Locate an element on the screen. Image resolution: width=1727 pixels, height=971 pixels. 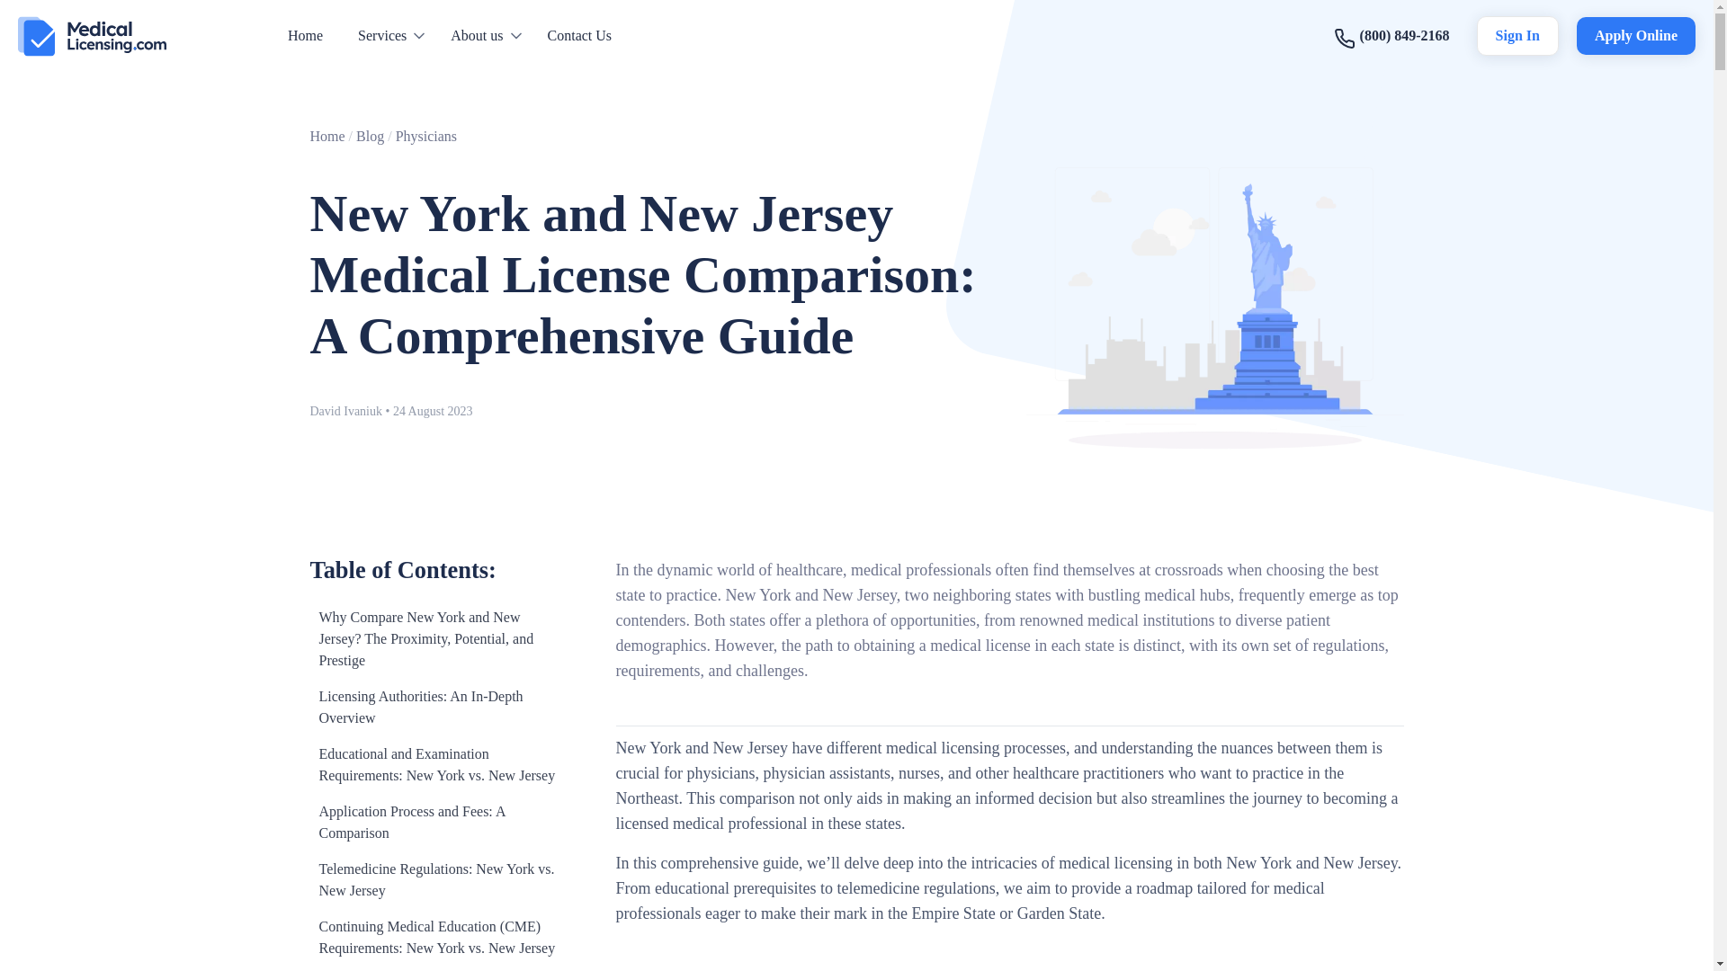
Application Process and Fees: A Comparison is located at coordinates (435, 822).